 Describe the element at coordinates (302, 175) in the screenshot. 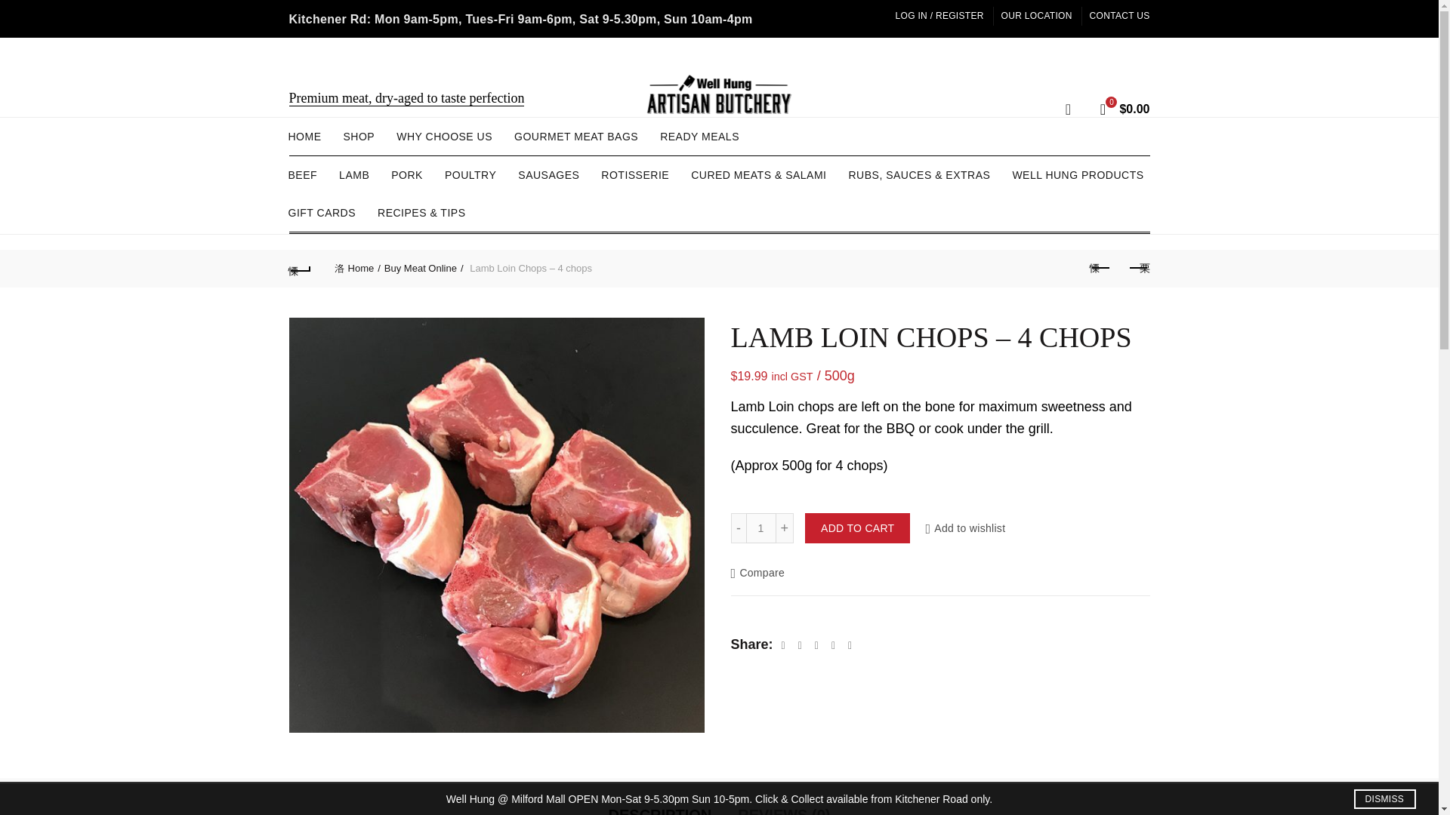

I see `BEEF` at that location.